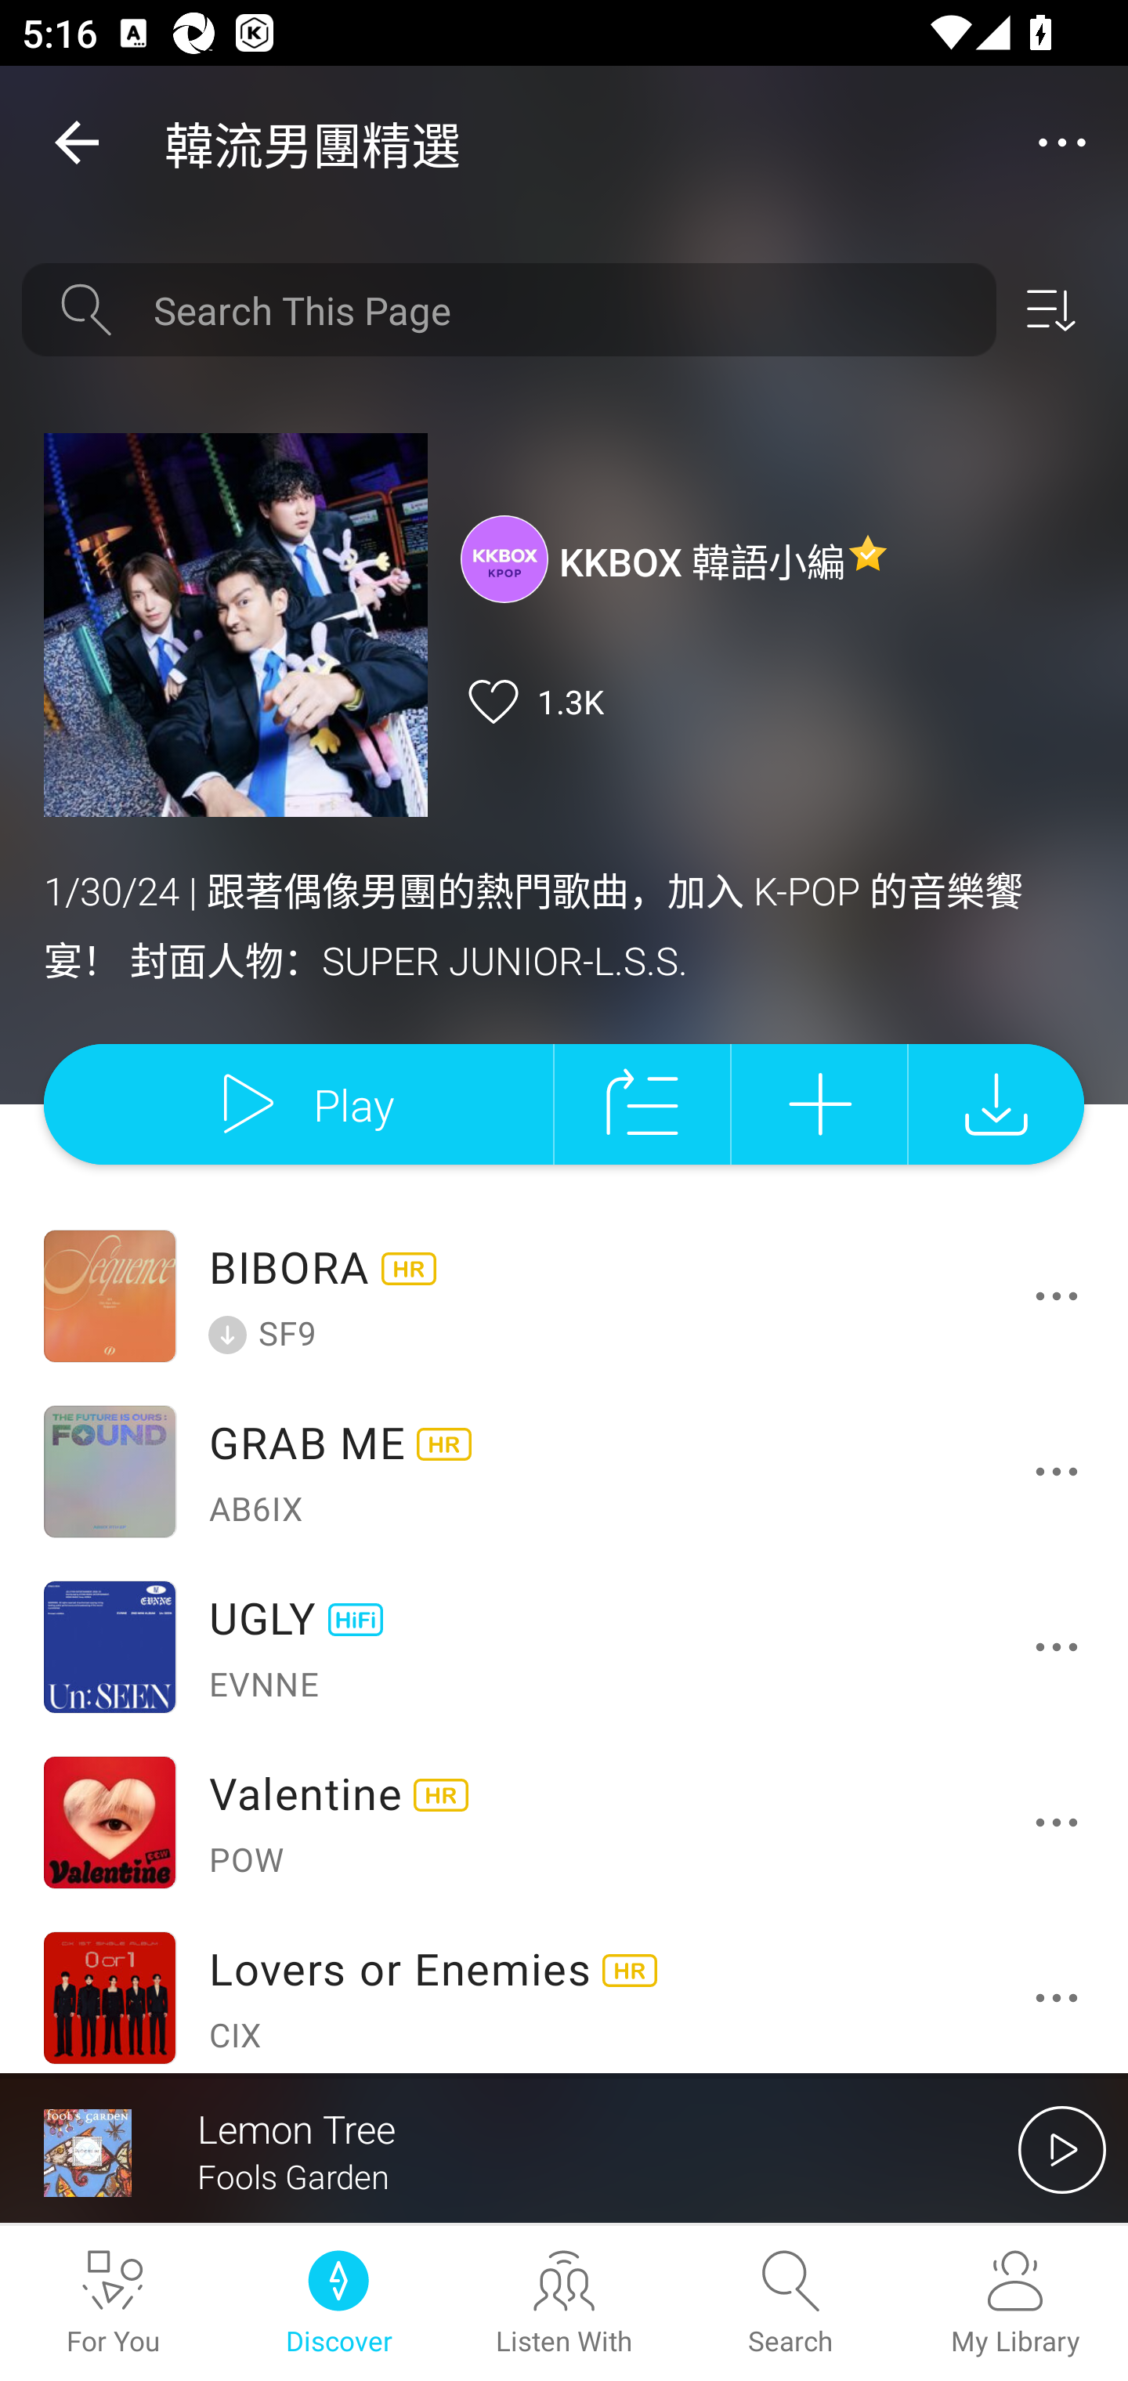 This screenshot has width=1128, height=2381. Describe the element at coordinates (564, 310) in the screenshot. I see `Search This Page` at that location.